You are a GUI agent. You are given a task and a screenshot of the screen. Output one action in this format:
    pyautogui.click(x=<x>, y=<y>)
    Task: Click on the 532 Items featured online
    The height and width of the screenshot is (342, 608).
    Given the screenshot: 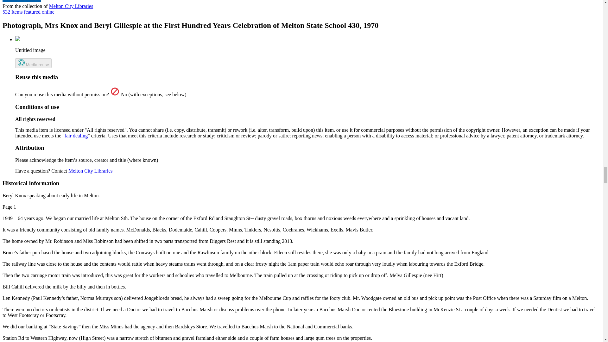 What is the action you would take?
    pyautogui.click(x=28, y=12)
    